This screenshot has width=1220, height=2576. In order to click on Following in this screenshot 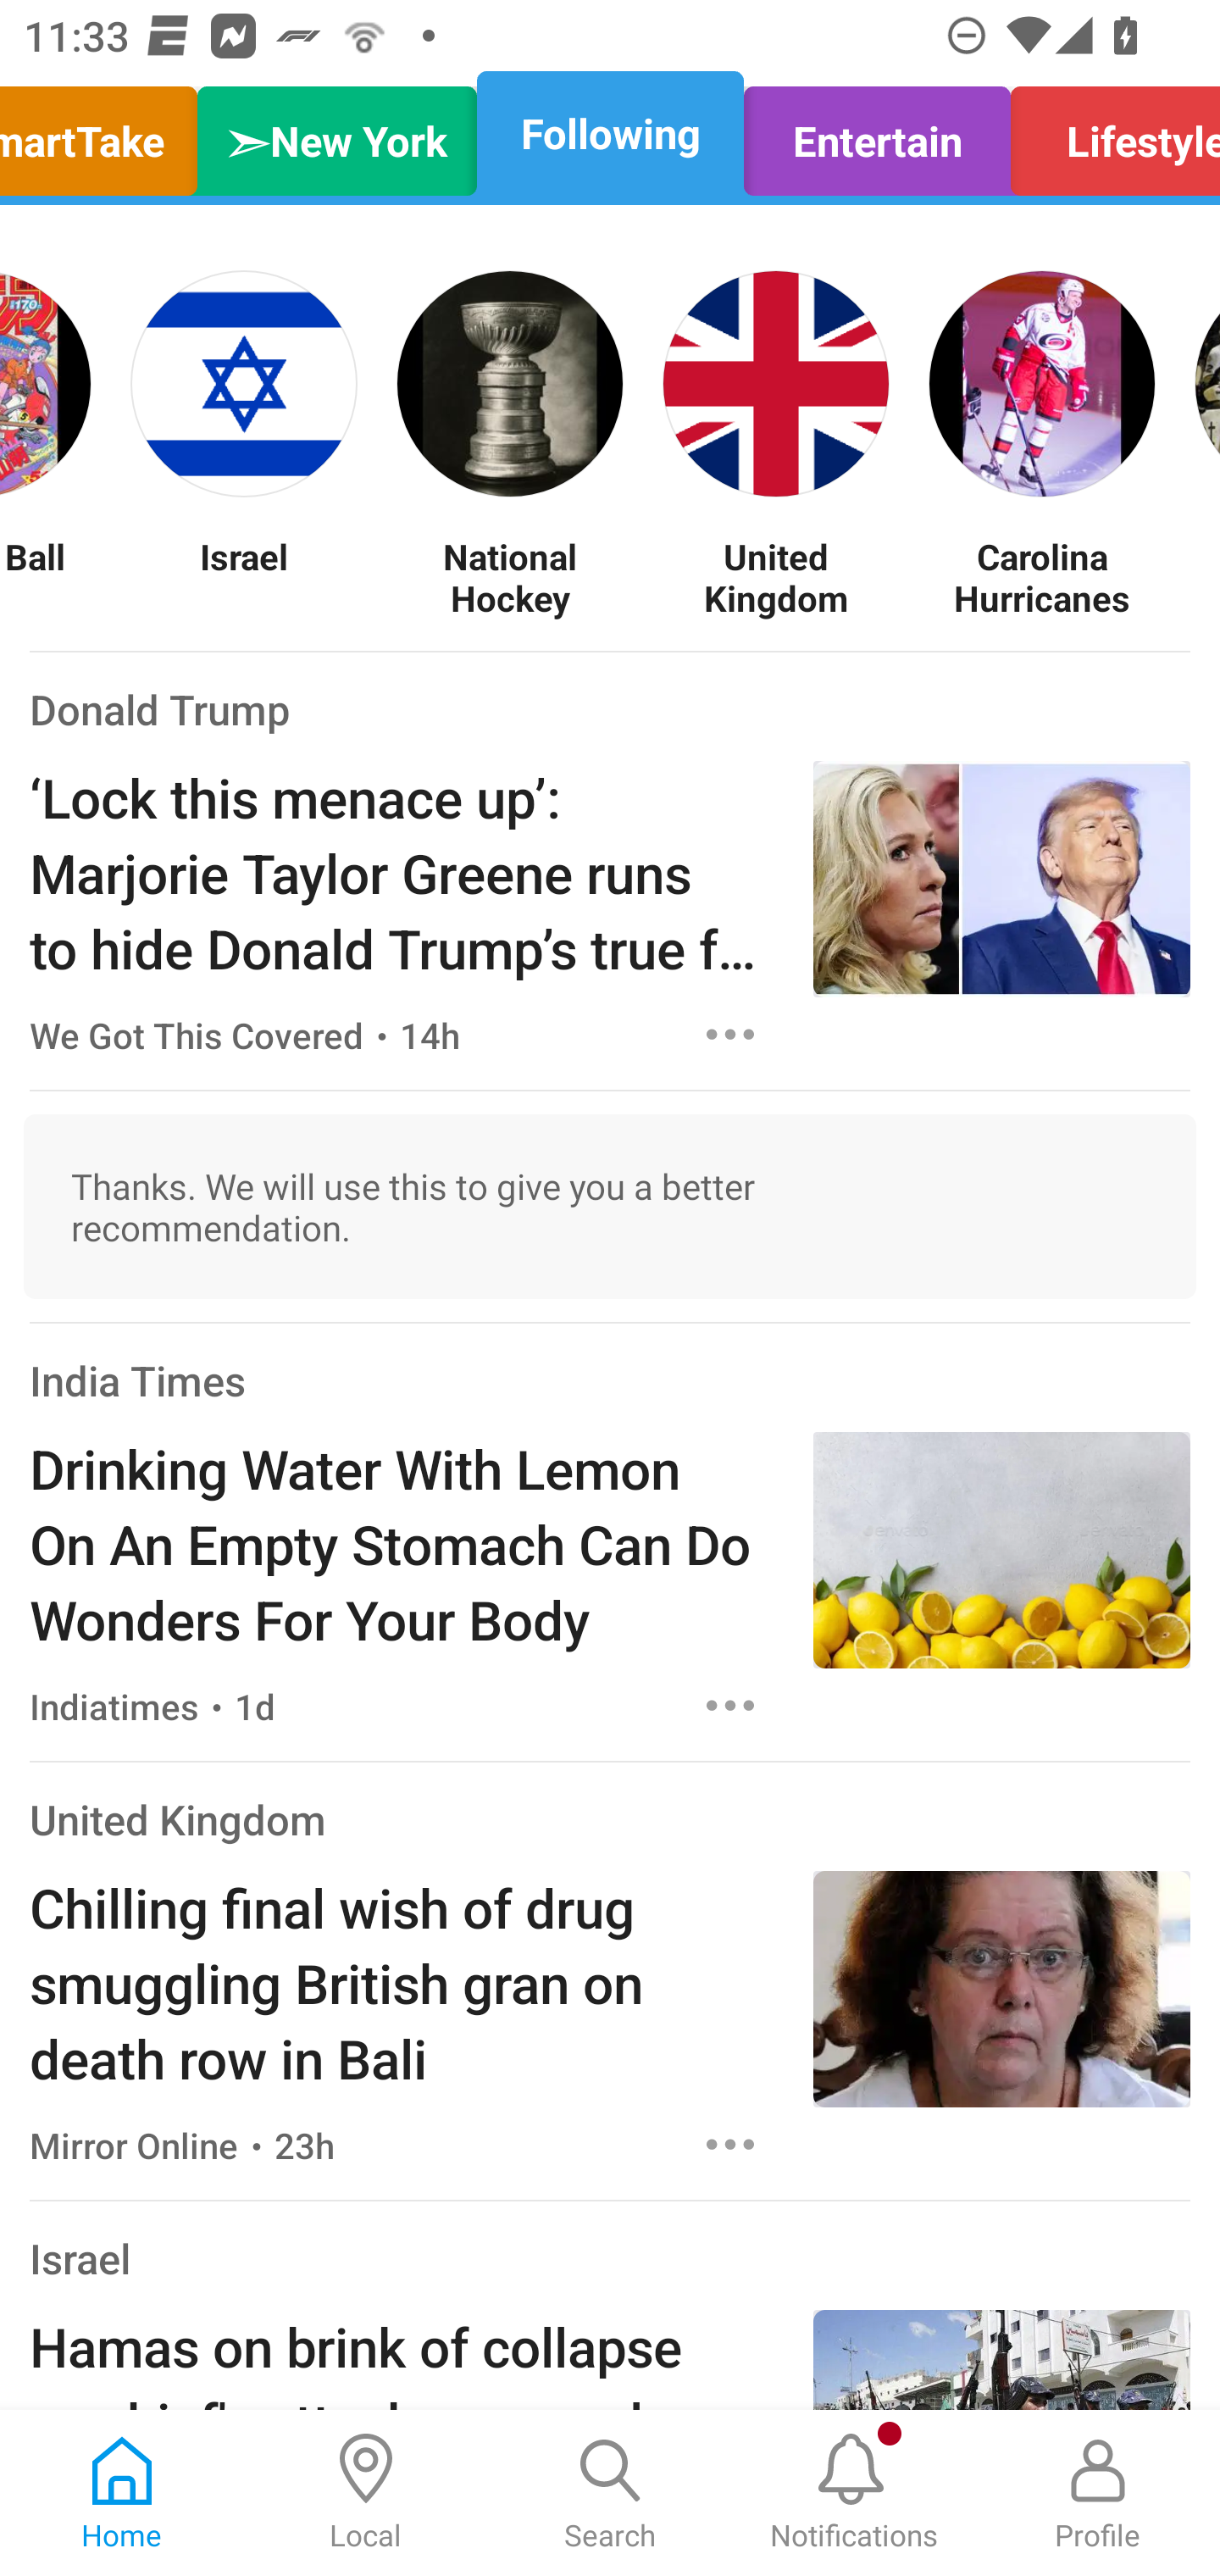, I will do `click(610, 134)`.